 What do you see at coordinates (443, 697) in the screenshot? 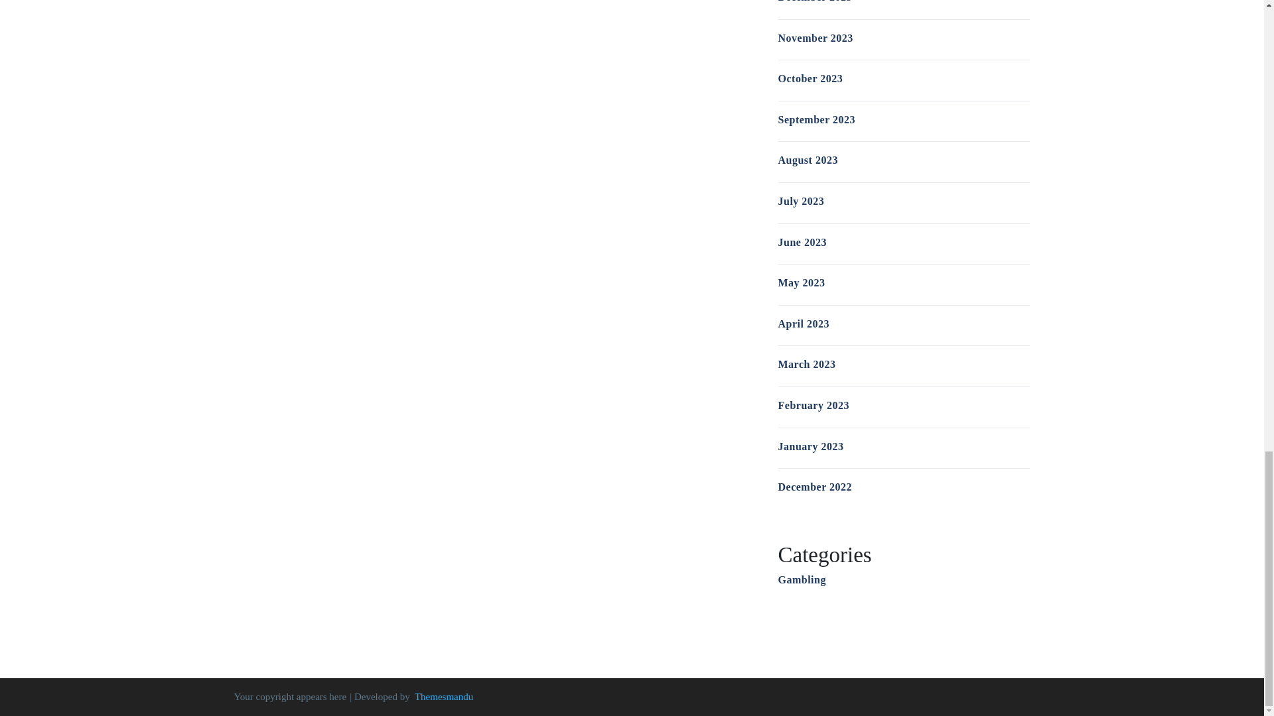
I see `Themesmandu` at bounding box center [443, 697].